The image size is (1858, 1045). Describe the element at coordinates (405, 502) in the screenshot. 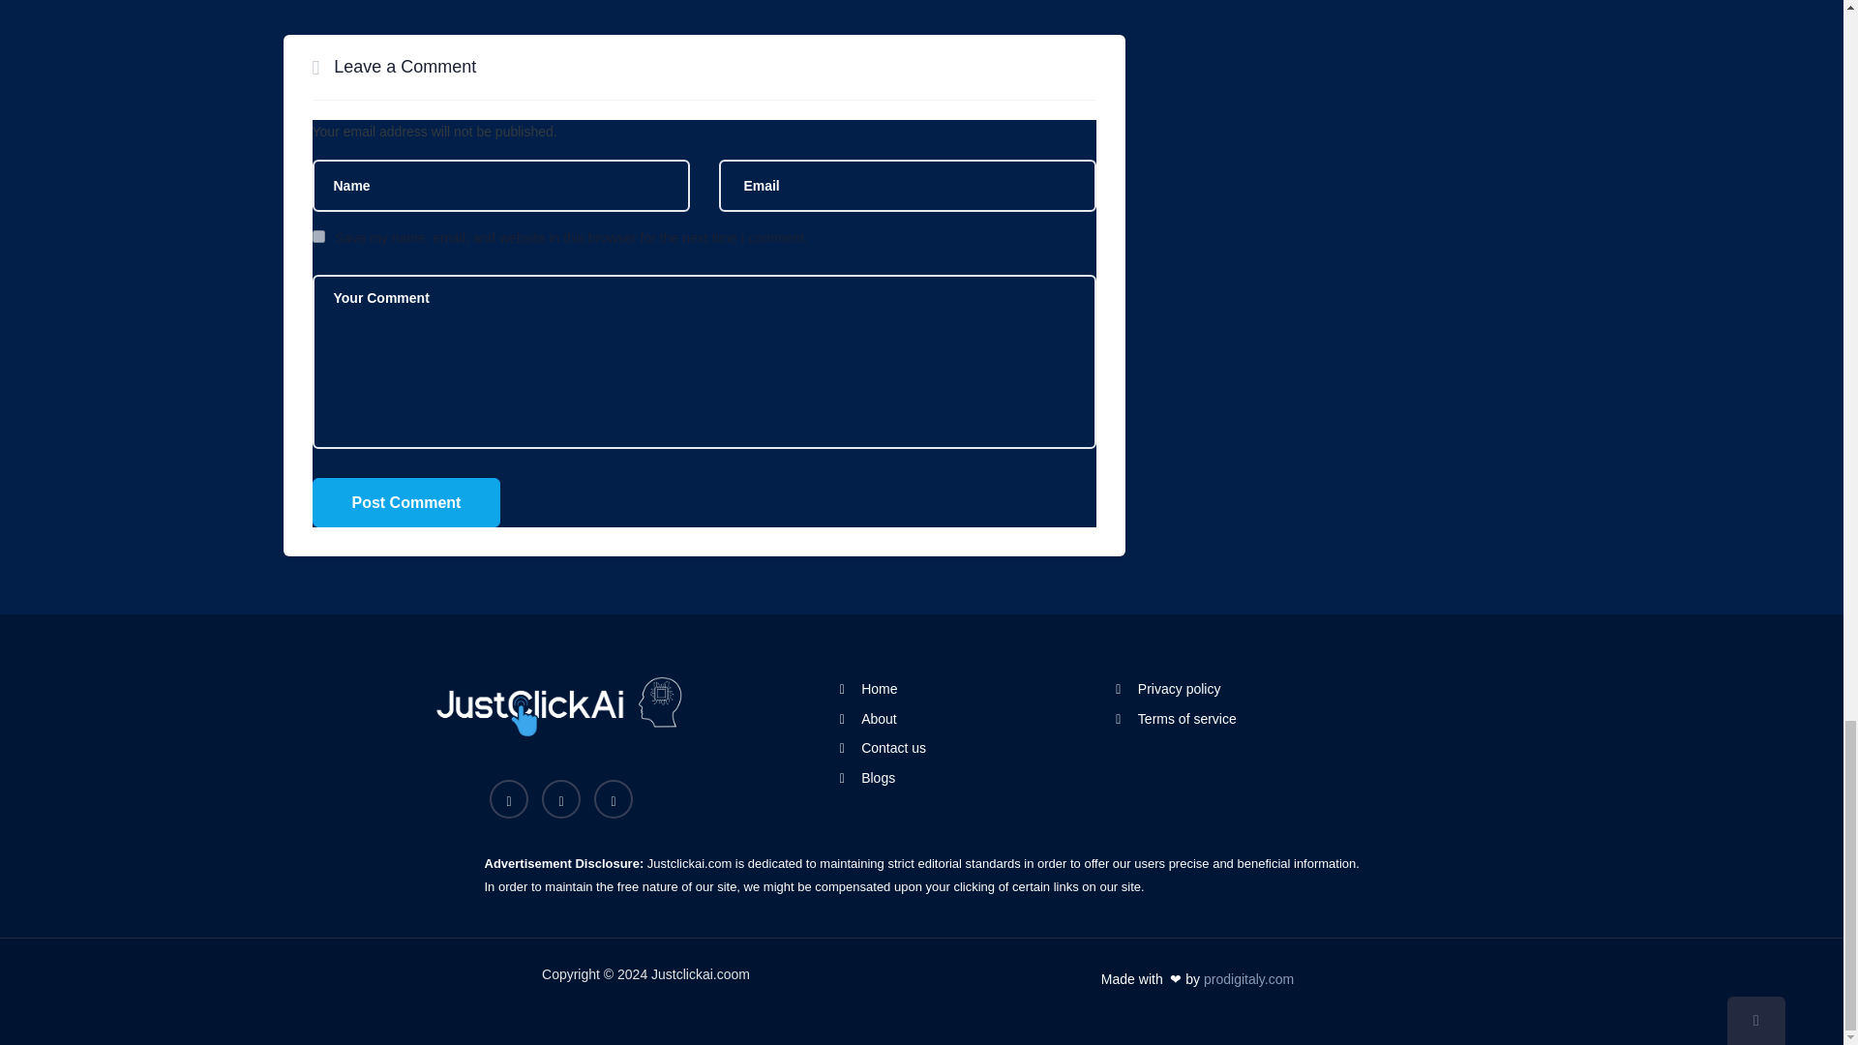

I see `Post Comment` at that location.